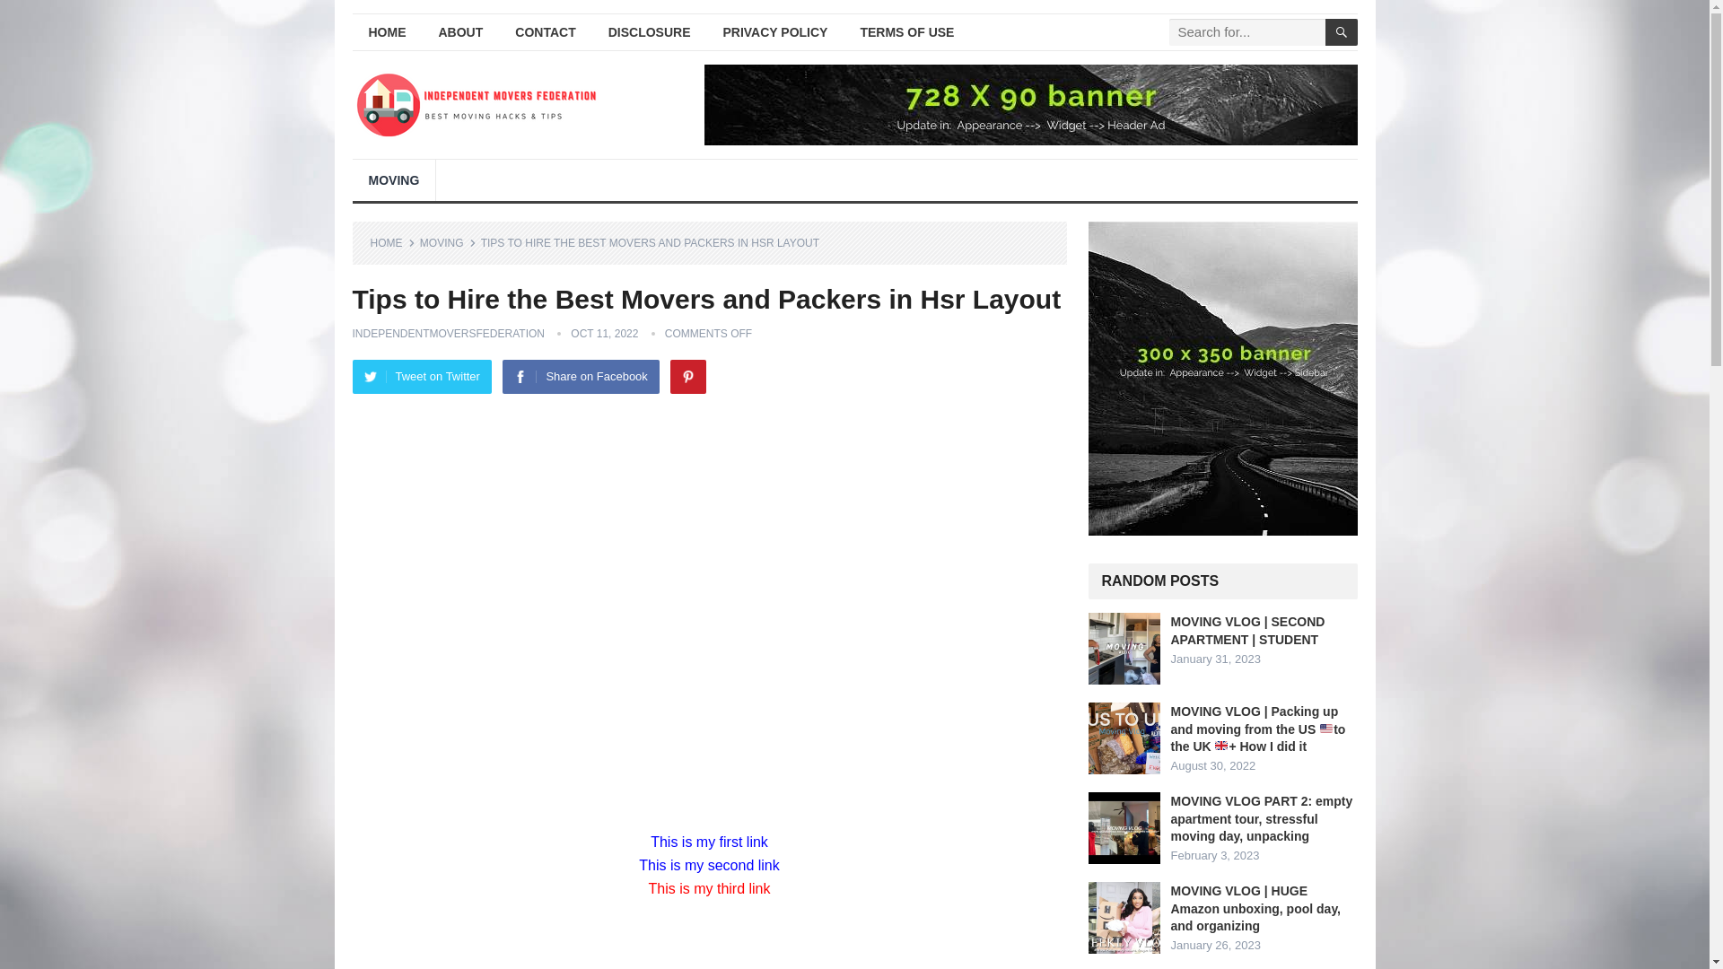 Image resolution: width=1723 pixels, height=969 pixels. What do you see at coordinates (775, 32) in the screenshot?
I see `PRIVACY POLICY` at bounding box center [775, 32].